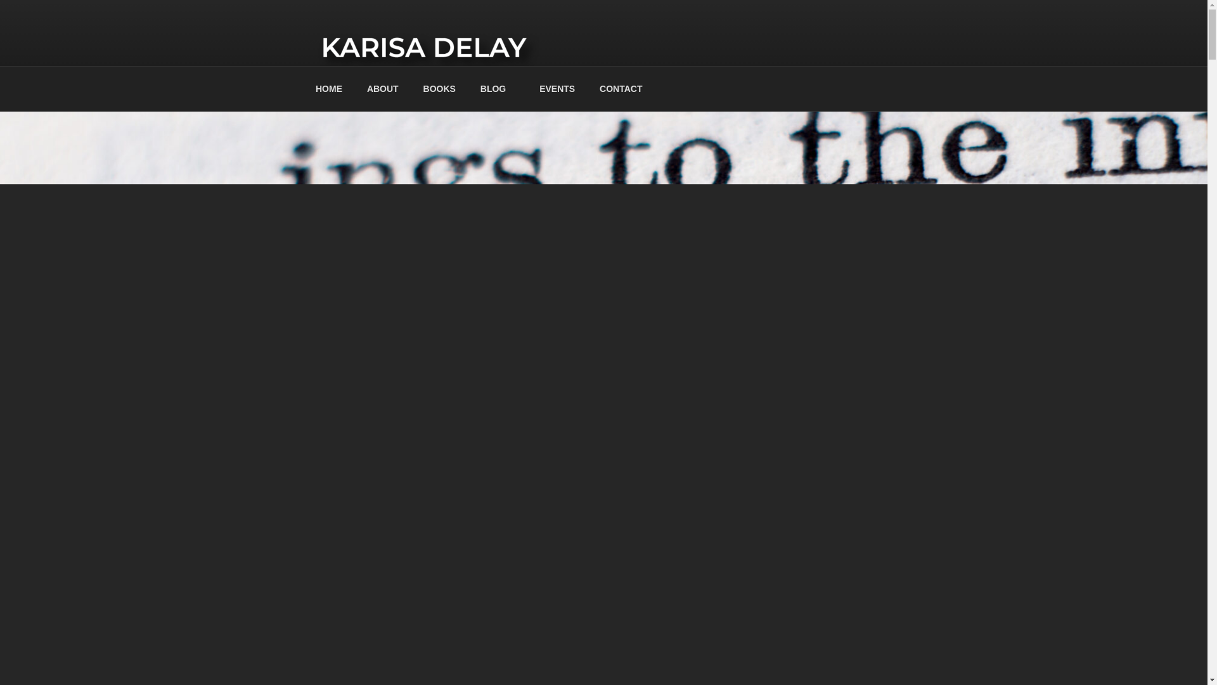  Describe the element at coordinates (557, 89) in the screenshot. I see `EVENTS` at that location.